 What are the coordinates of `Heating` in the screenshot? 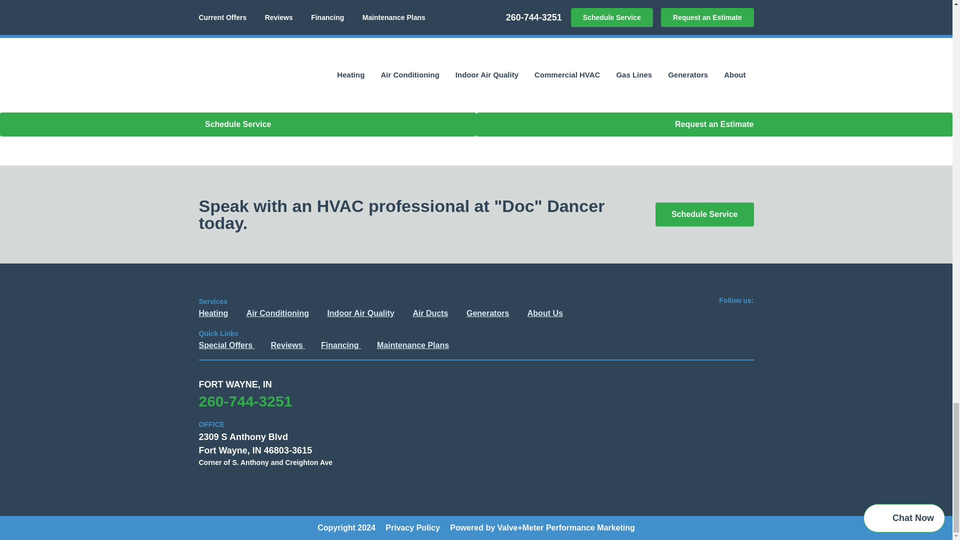 It's located at (213, 313).